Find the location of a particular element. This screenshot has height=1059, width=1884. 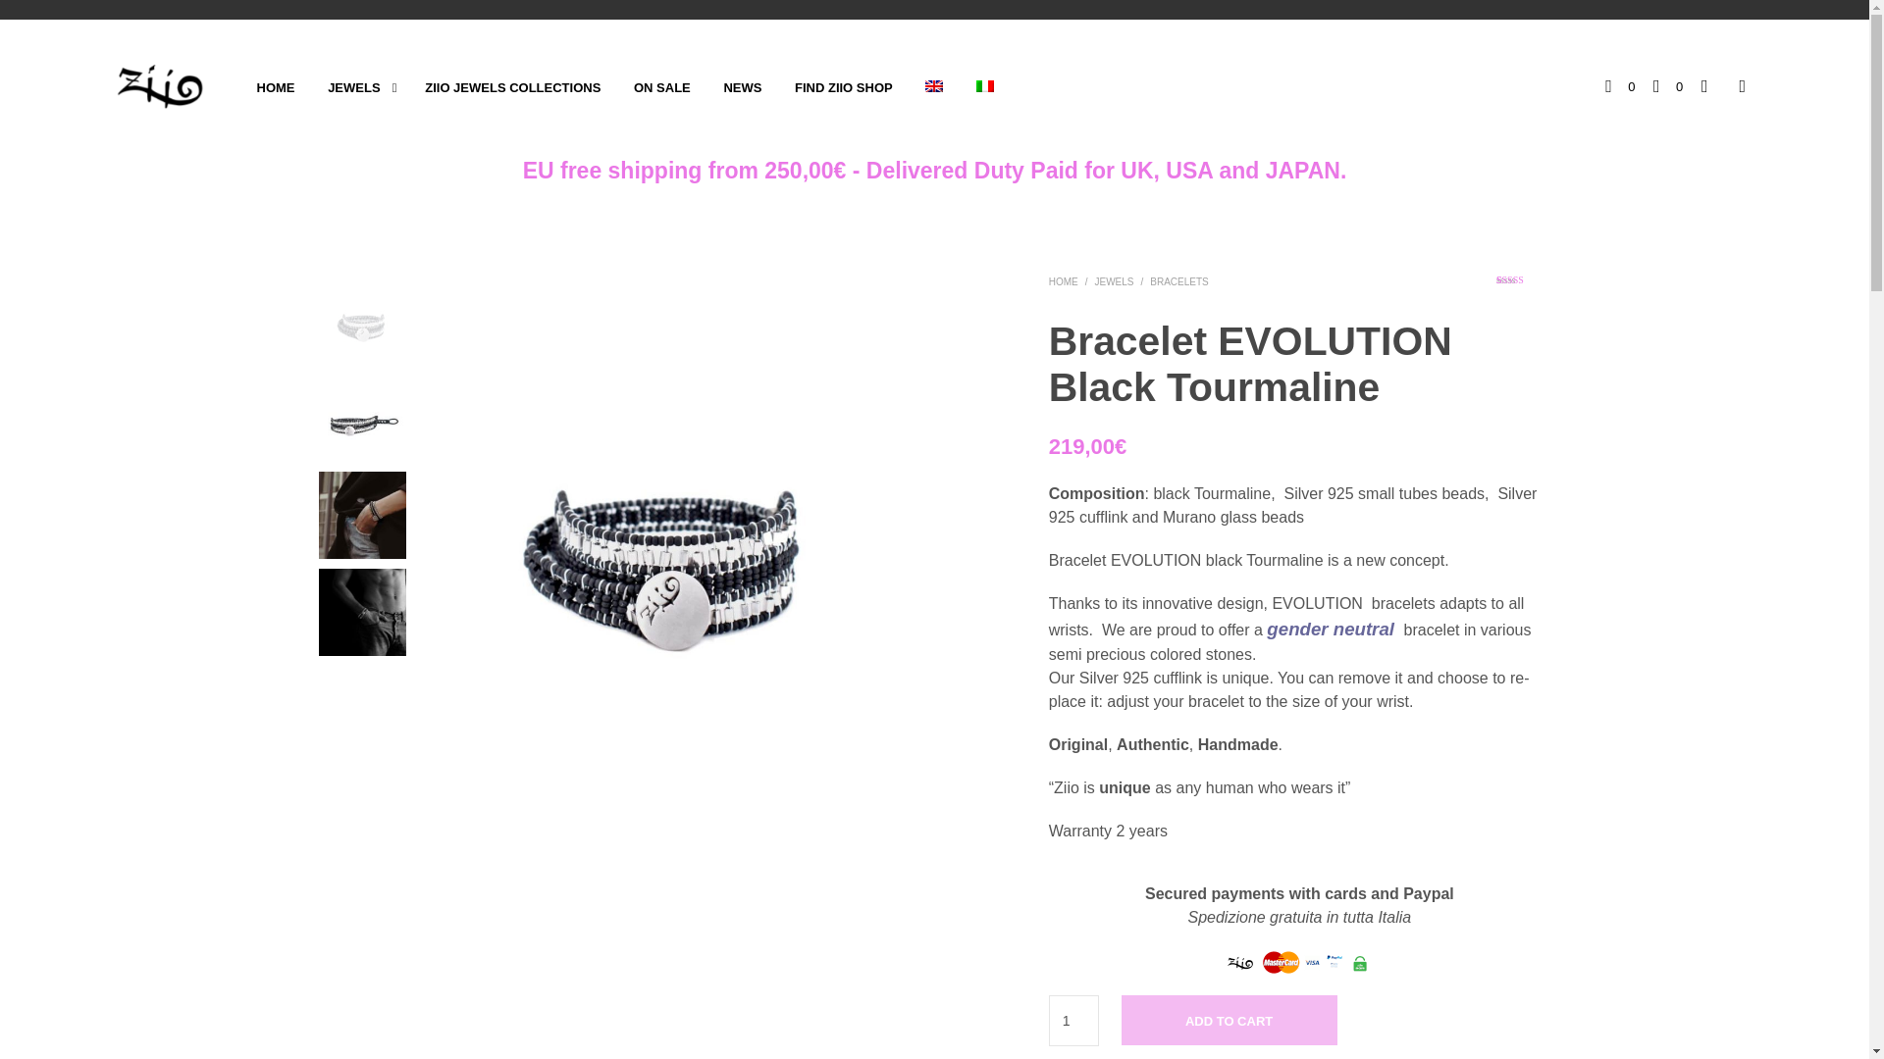

JEWELS is located at coordinates (353, 88).